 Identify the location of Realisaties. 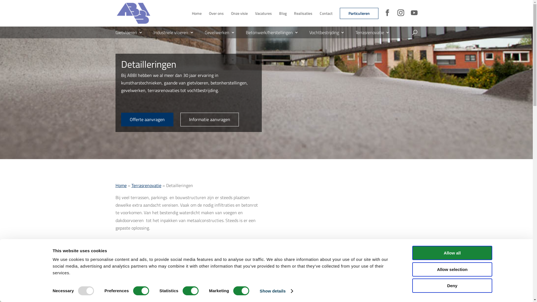
(303, 13).